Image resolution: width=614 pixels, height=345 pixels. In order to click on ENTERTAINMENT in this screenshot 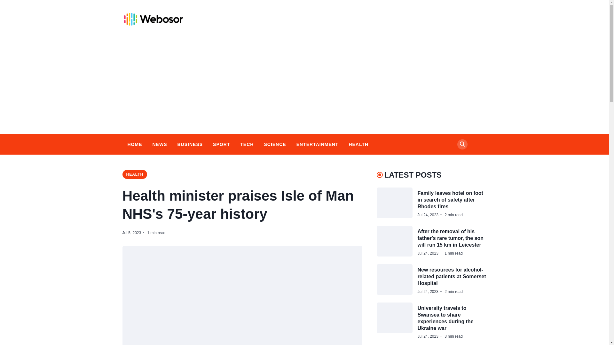, I will do `click(318, 144)`.